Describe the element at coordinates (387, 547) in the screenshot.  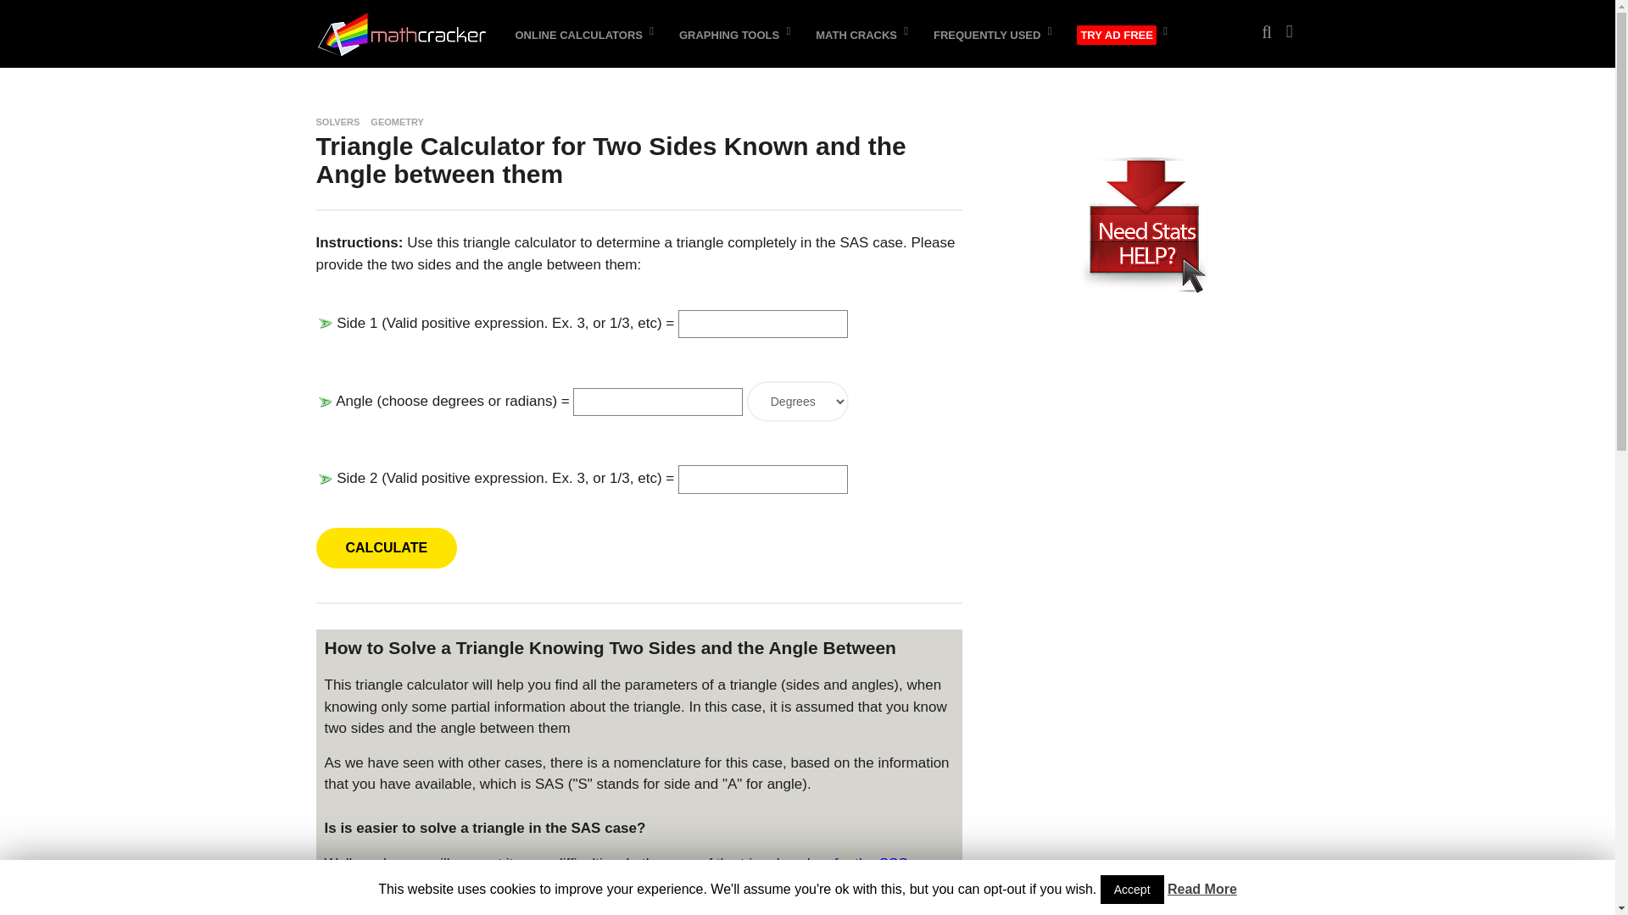
I see `Calculate` at that location.